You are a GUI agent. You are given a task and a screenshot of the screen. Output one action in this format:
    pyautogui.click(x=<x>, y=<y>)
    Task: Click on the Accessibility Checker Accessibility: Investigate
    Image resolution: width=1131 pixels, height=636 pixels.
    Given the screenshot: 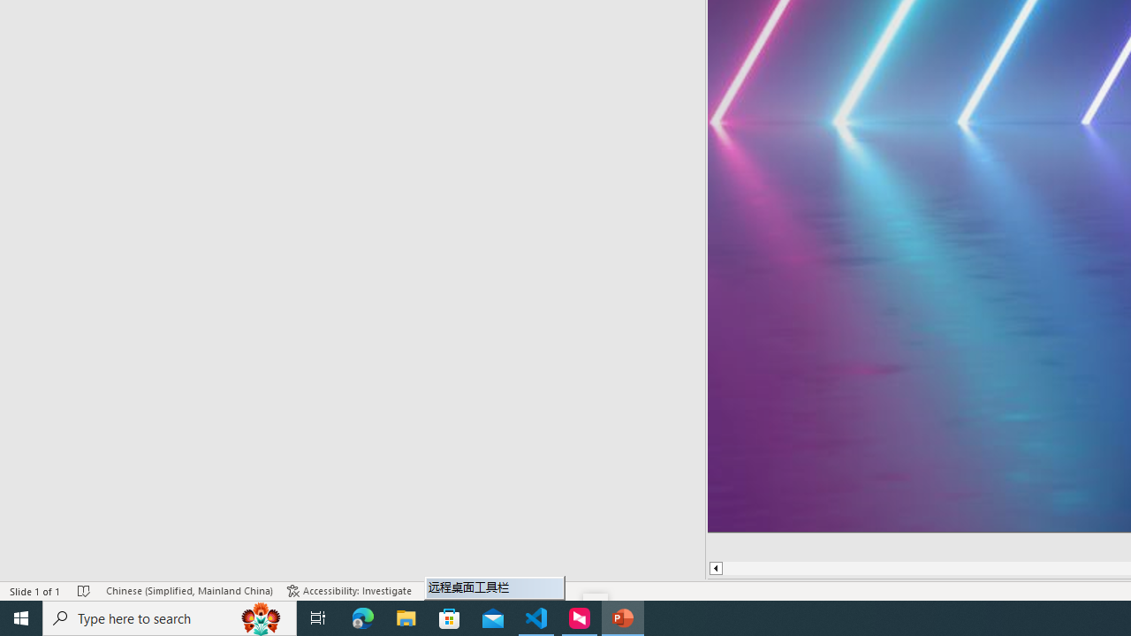 What is the action you would take?
    pyautogui.click(x=349, y=590)
    